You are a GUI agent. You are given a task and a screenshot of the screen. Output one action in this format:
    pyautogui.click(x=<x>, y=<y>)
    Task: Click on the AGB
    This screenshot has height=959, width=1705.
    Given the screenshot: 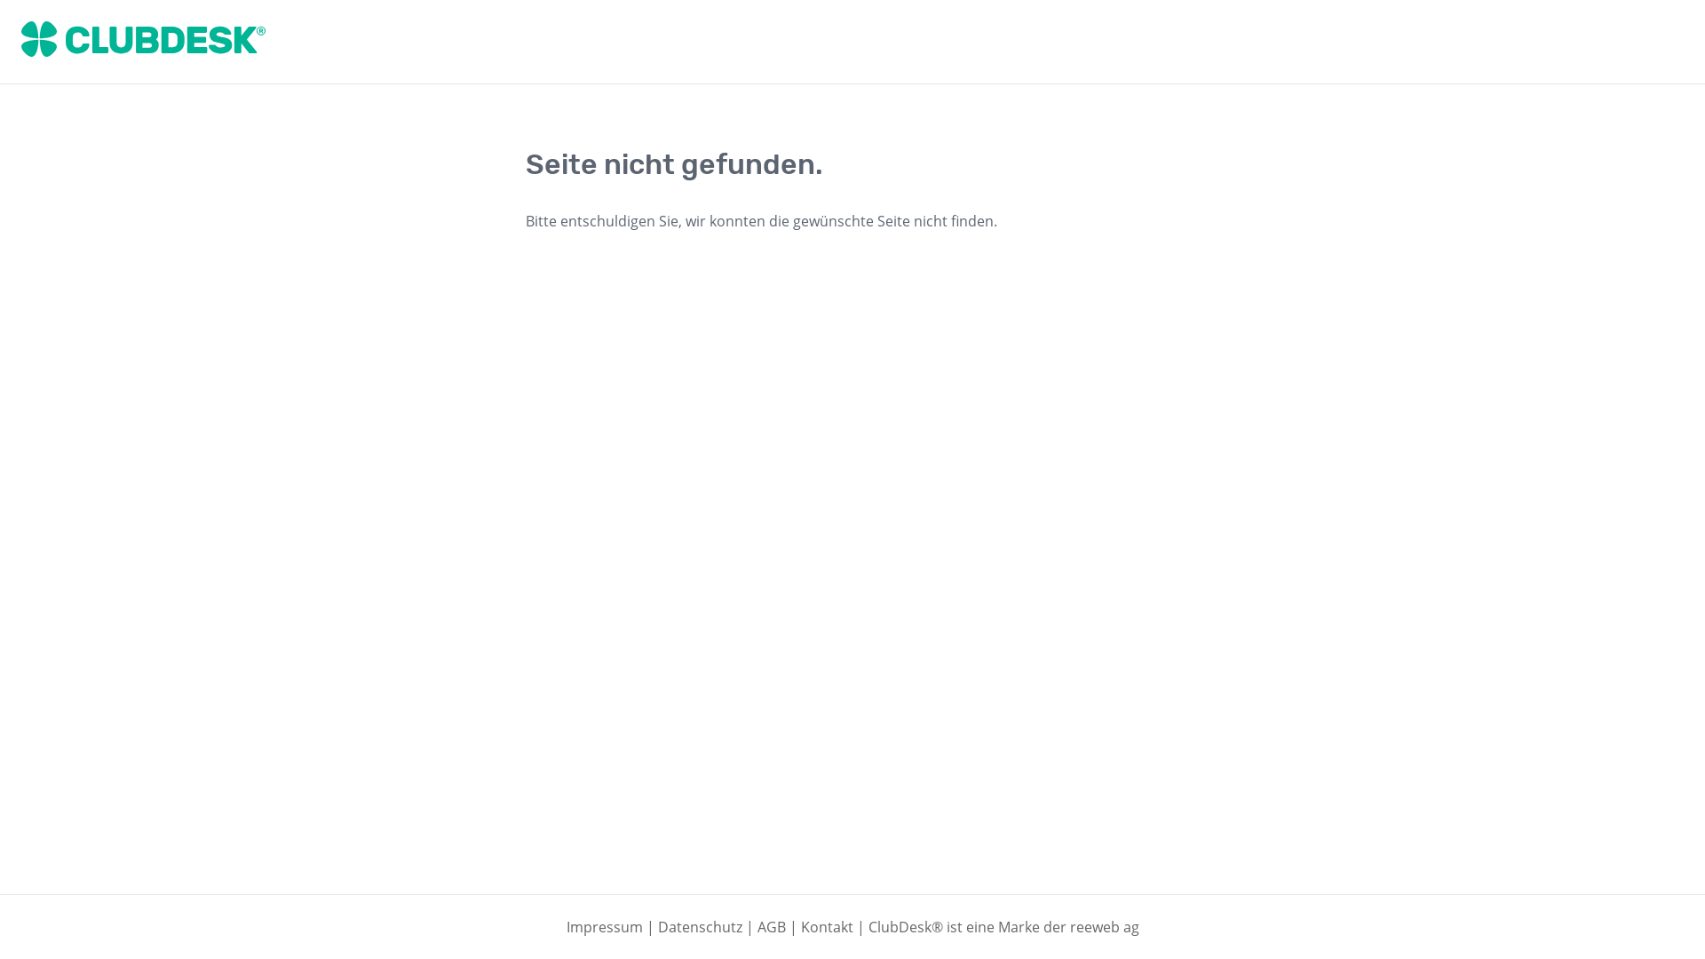 What is the action you would take?
    pyautogui.click(x=771, y=927)
    